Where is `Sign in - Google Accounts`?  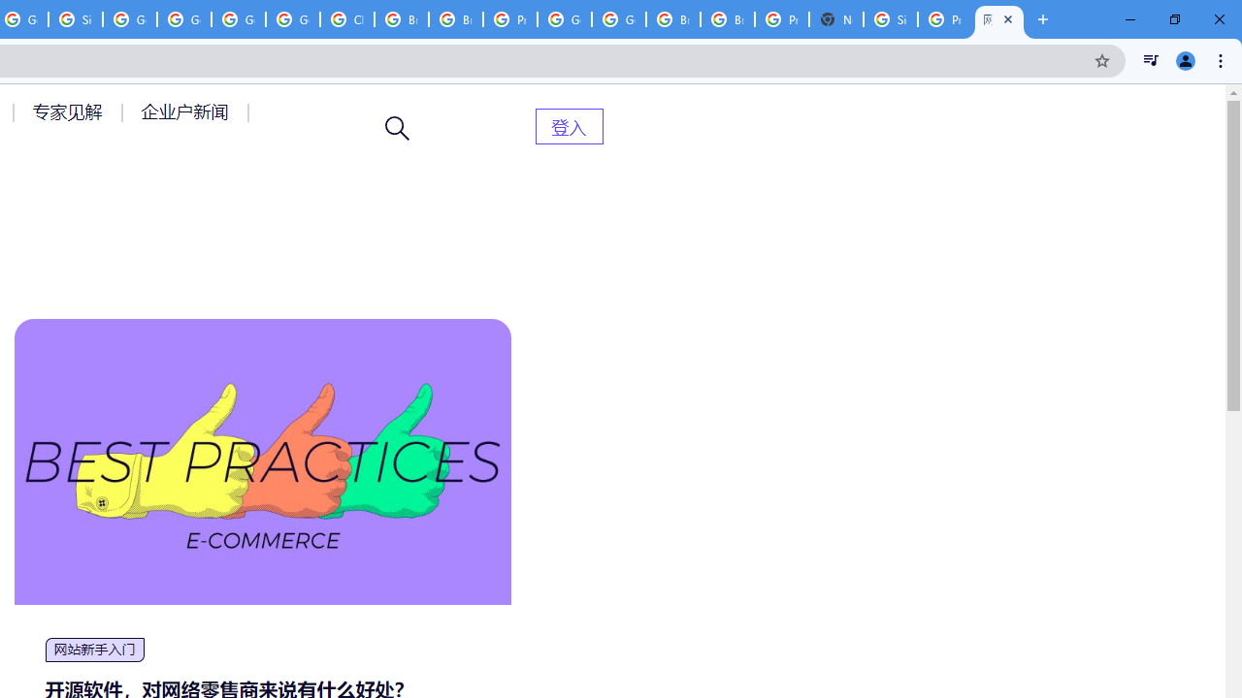
Sign in - Google Accounts is located at coordinates (890, 19).